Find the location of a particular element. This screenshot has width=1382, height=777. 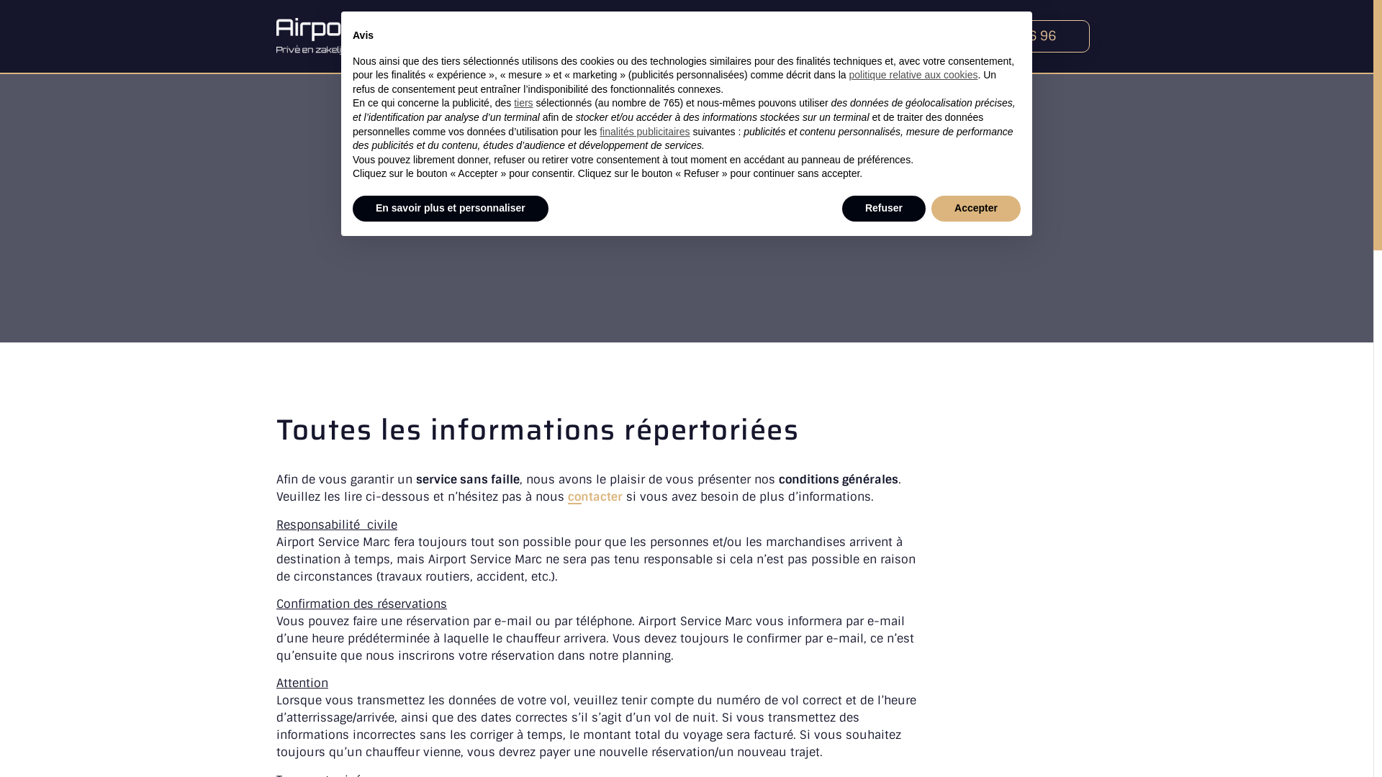

contacter is located at coordinates (595, 496).